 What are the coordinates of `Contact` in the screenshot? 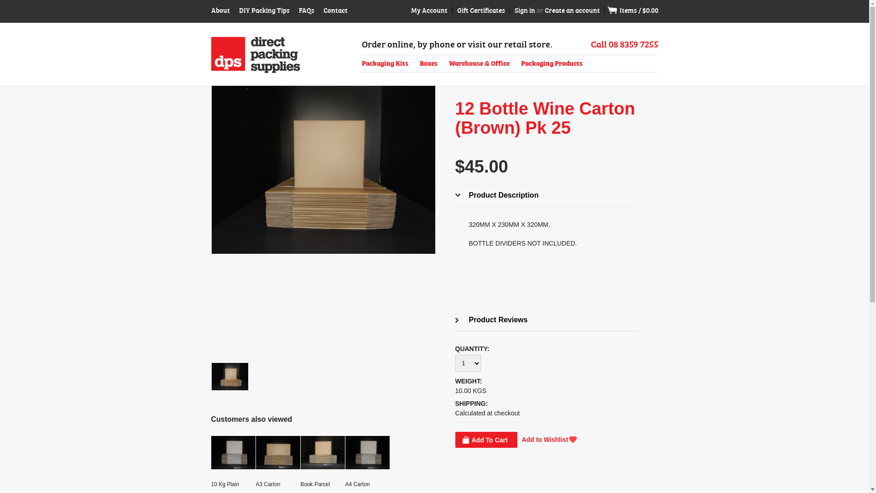 It's located at (335, 10).